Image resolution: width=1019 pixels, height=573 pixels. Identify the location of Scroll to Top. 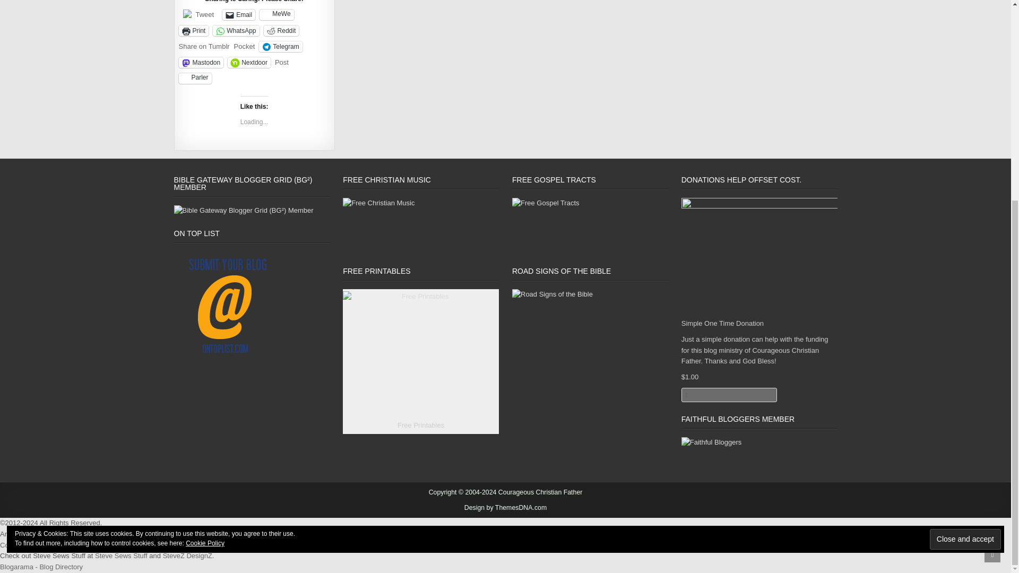
(992, 251).